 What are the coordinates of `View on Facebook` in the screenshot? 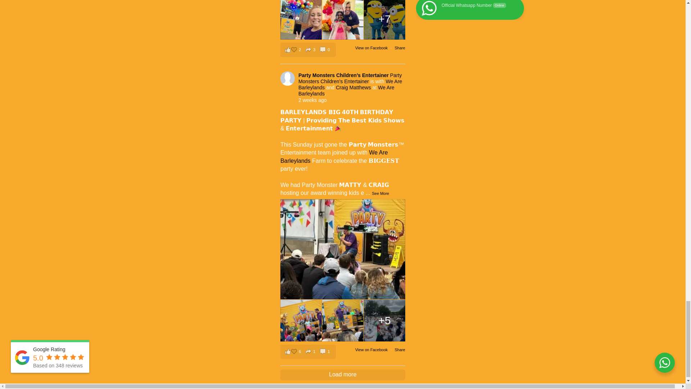 It's located at (371, 350).